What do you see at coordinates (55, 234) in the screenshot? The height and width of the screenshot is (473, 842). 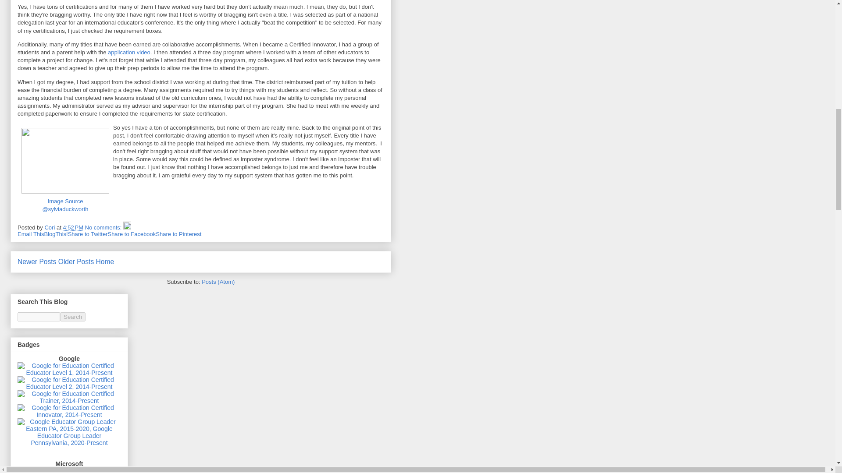 I see `BlogThis!` at bounding box center [55, 234].